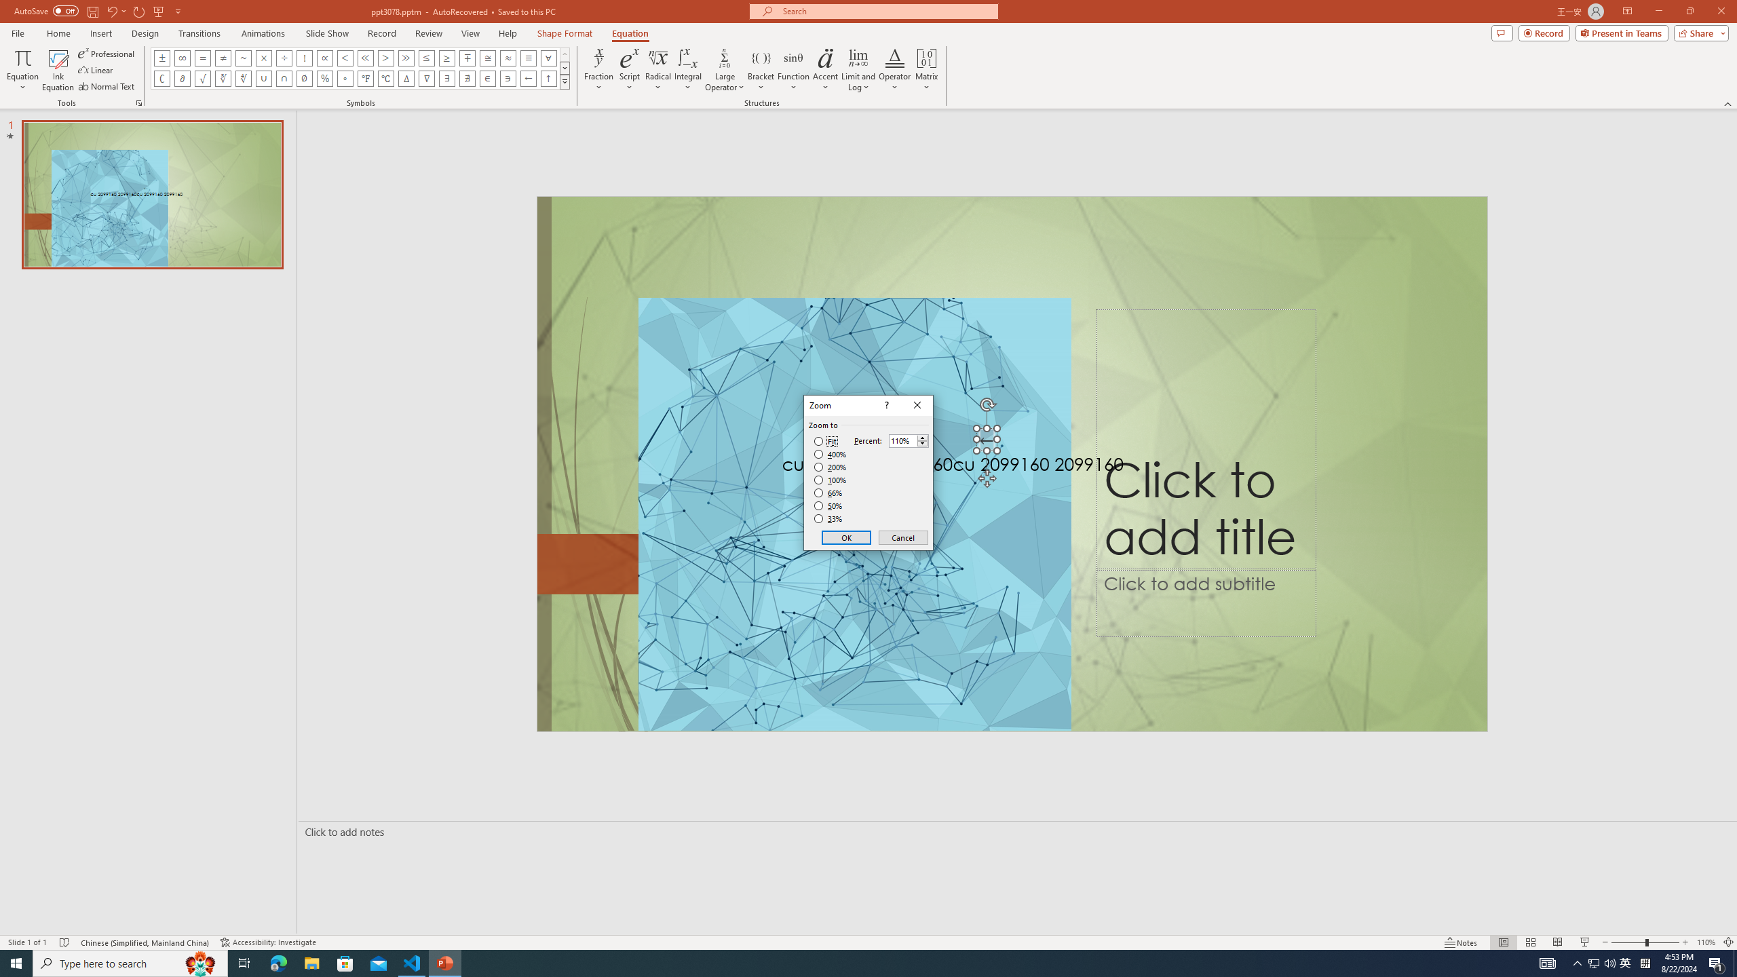  I want to click on Equation Symbol Much Less Than, so click(365, 58).